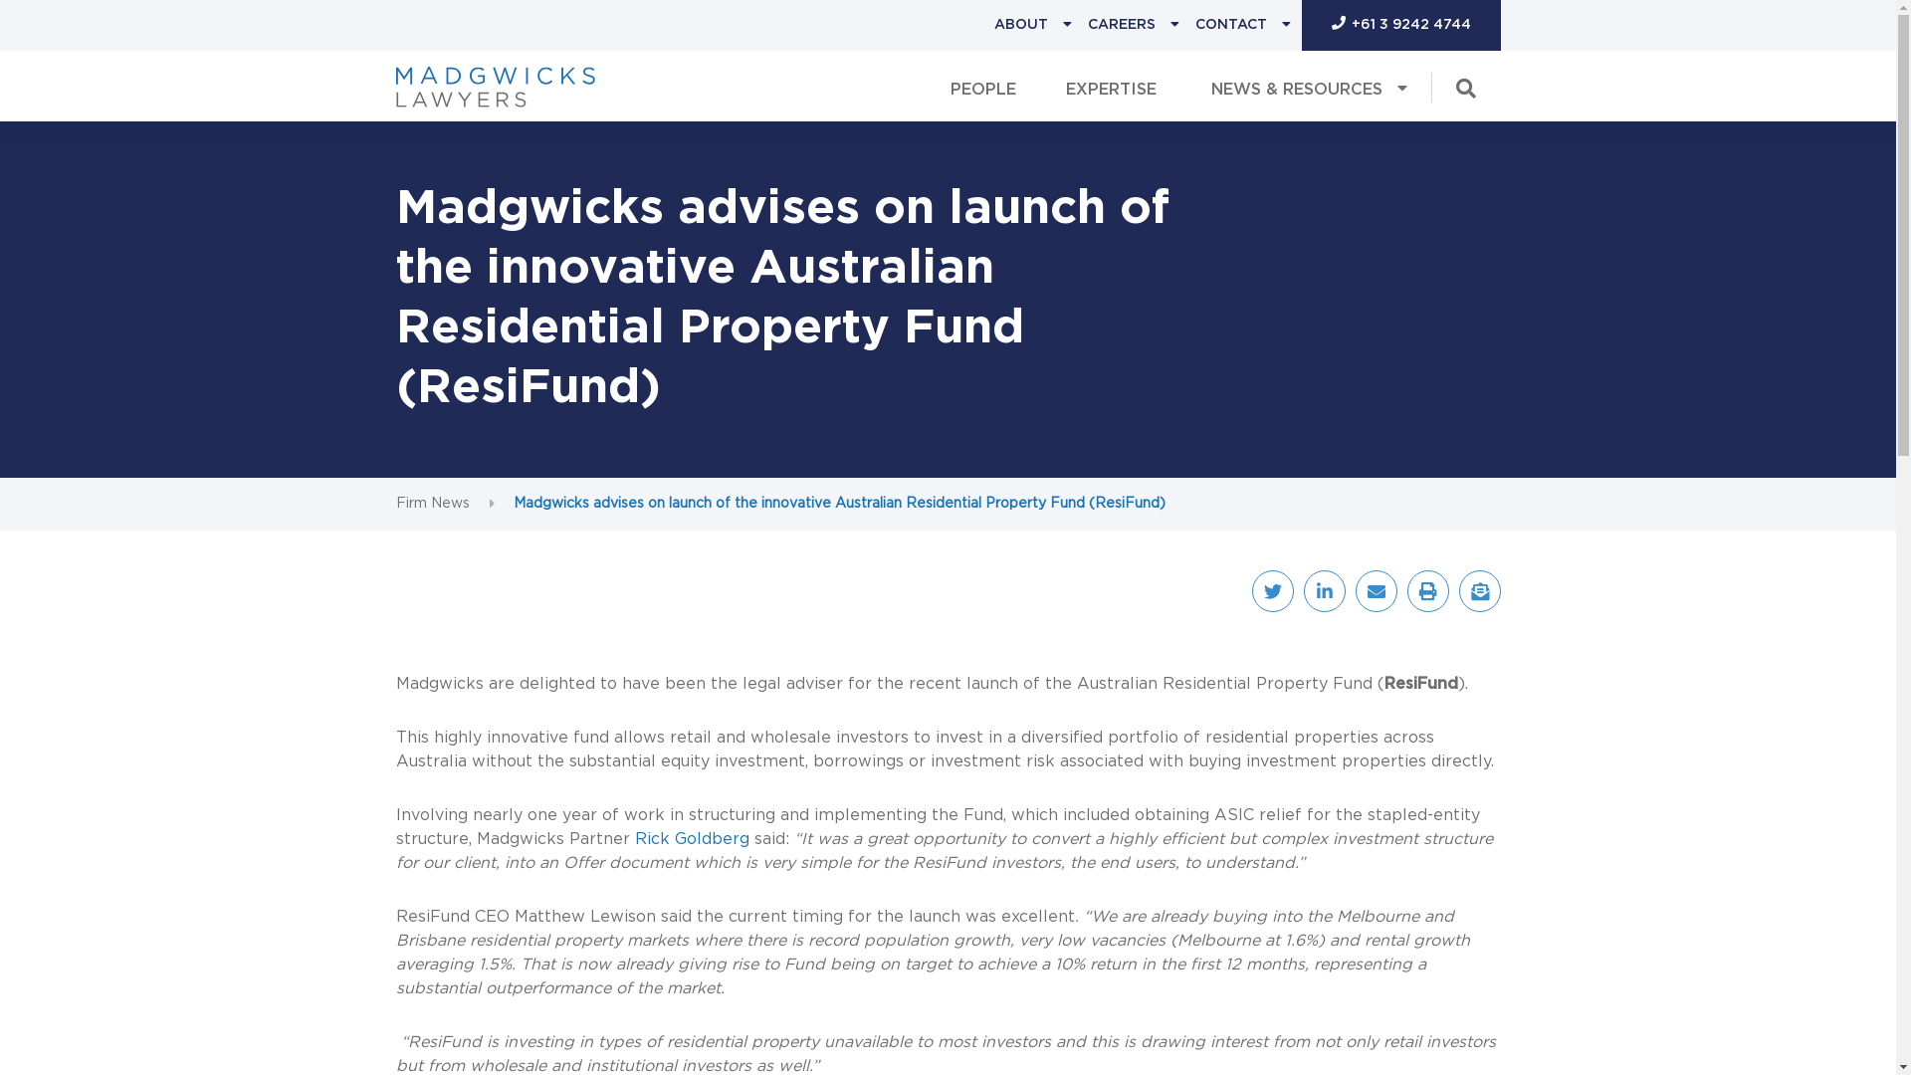 This screenshot has width=1911, height=1075. I want to click on Firm News, so click(433, 504).